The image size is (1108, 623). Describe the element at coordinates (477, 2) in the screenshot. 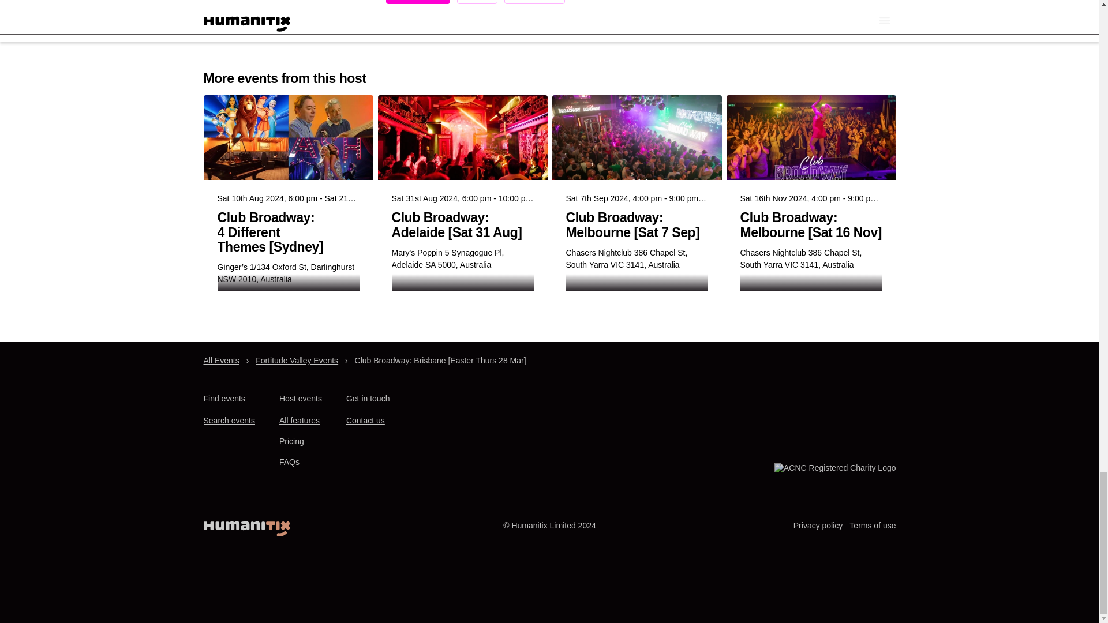

I see `Follow` at that location.